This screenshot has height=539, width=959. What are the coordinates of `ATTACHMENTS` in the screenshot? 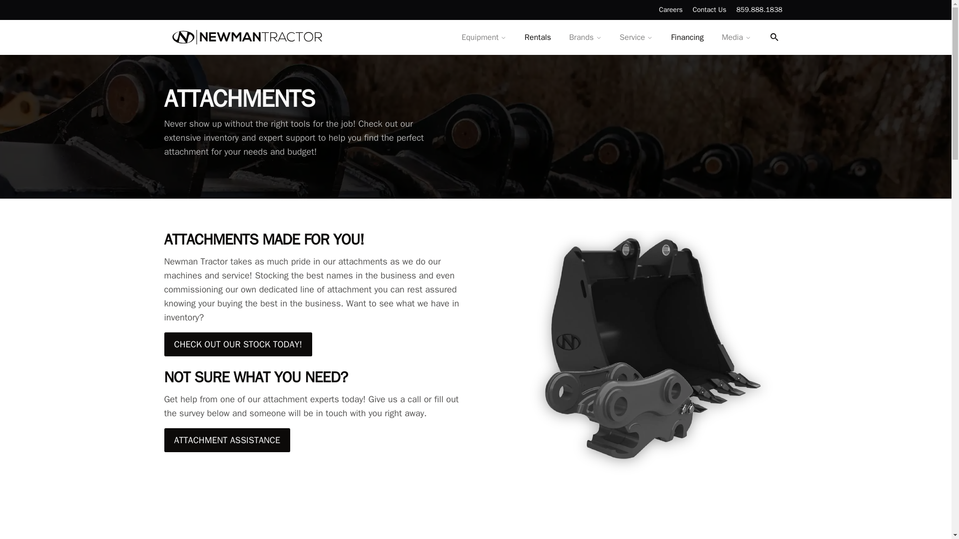 It's located at (308, 99).